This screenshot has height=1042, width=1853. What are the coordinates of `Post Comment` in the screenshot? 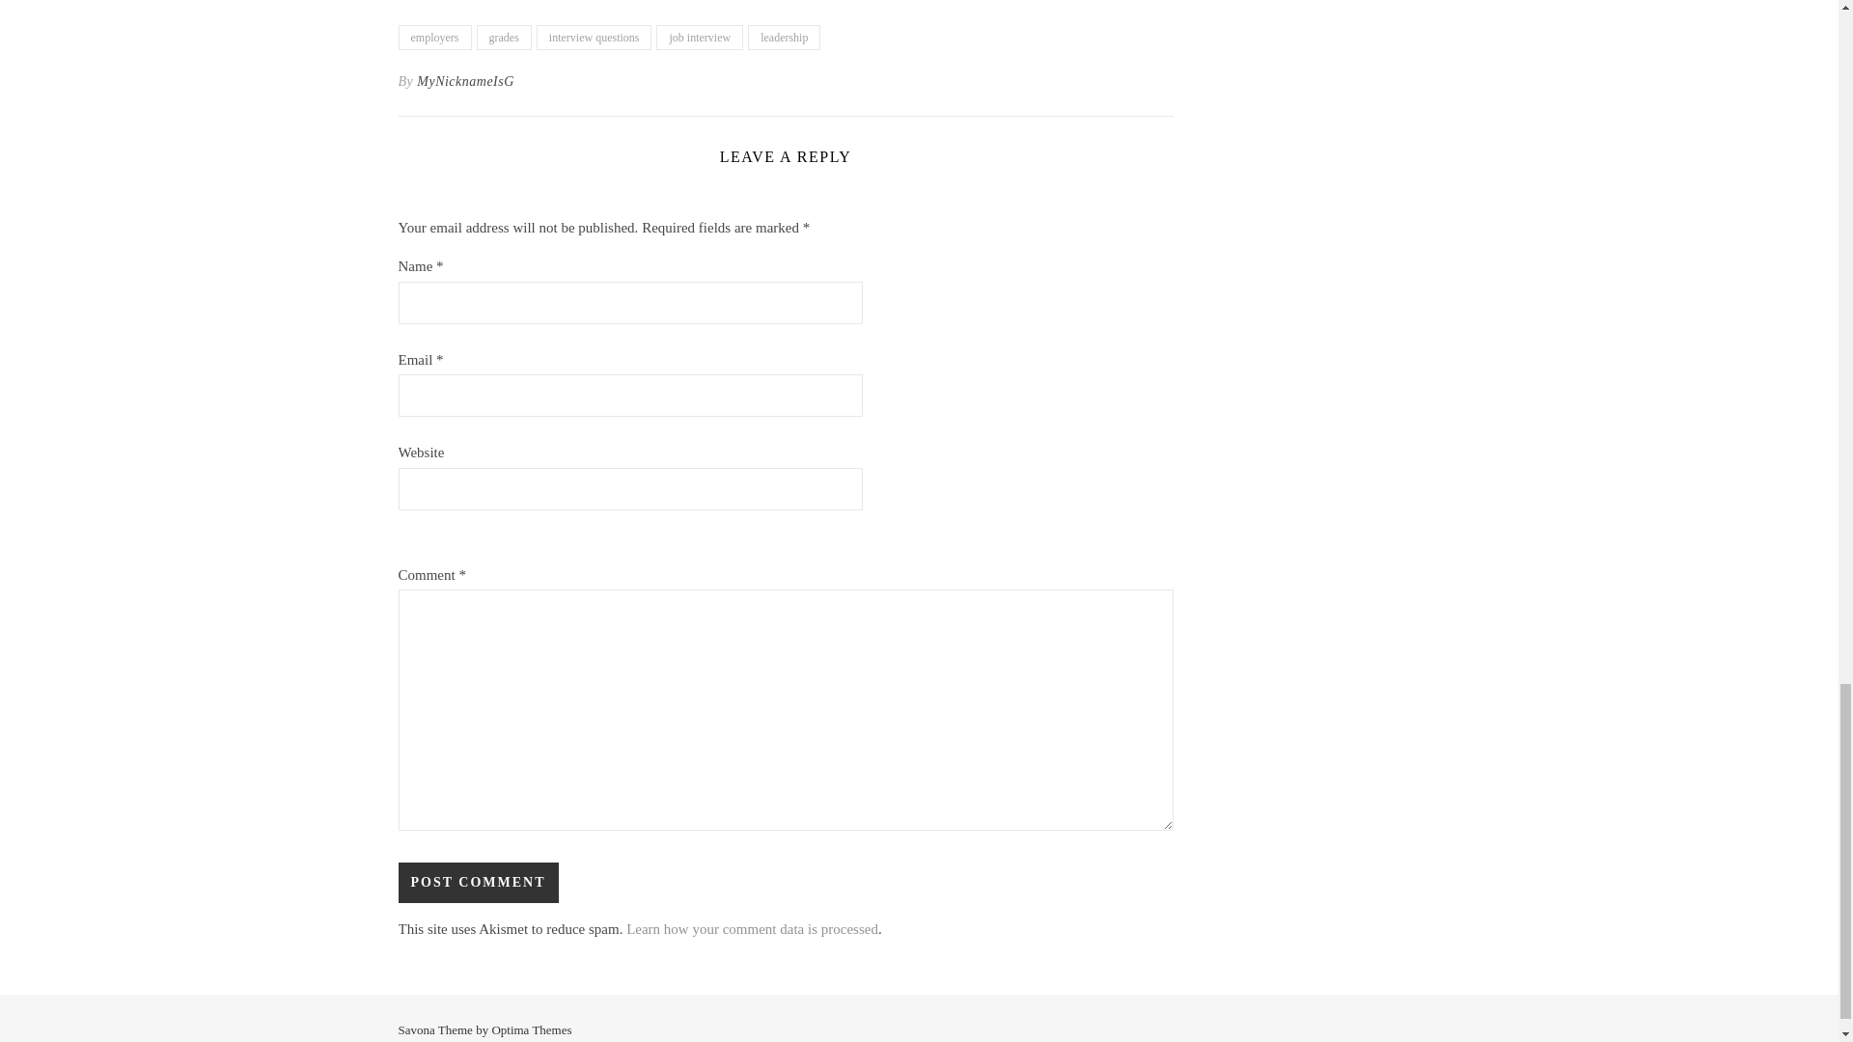 It's located at (477, 883).